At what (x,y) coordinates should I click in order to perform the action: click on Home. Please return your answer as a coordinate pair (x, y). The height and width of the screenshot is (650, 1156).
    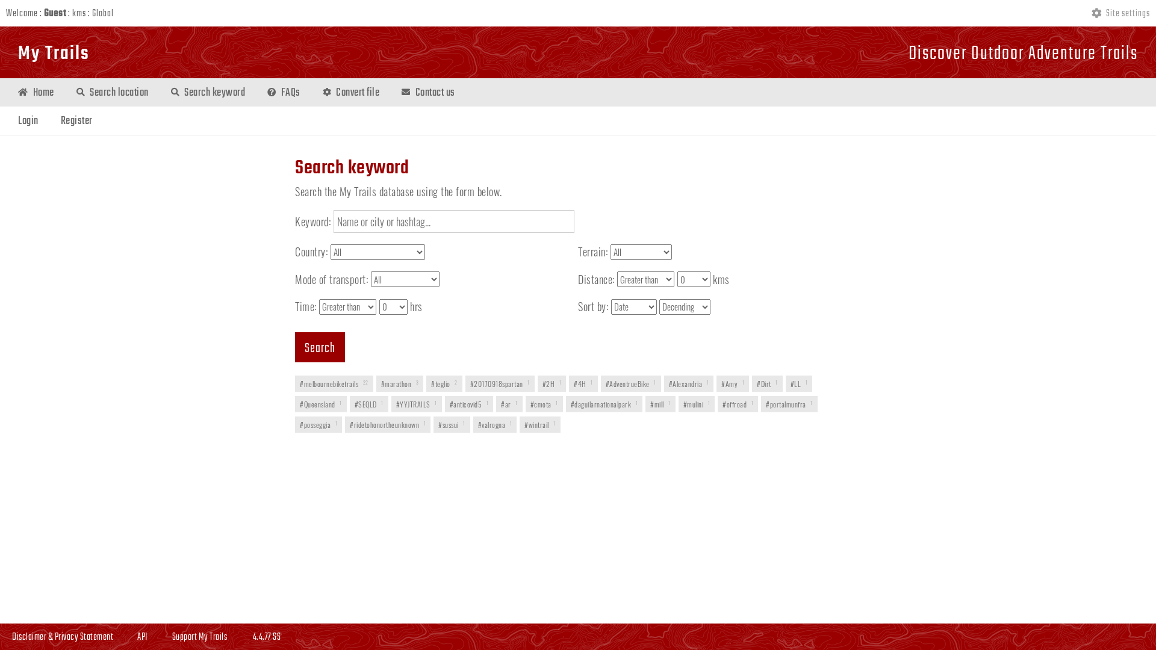
    Looking at the image, I should click on (35, 93).